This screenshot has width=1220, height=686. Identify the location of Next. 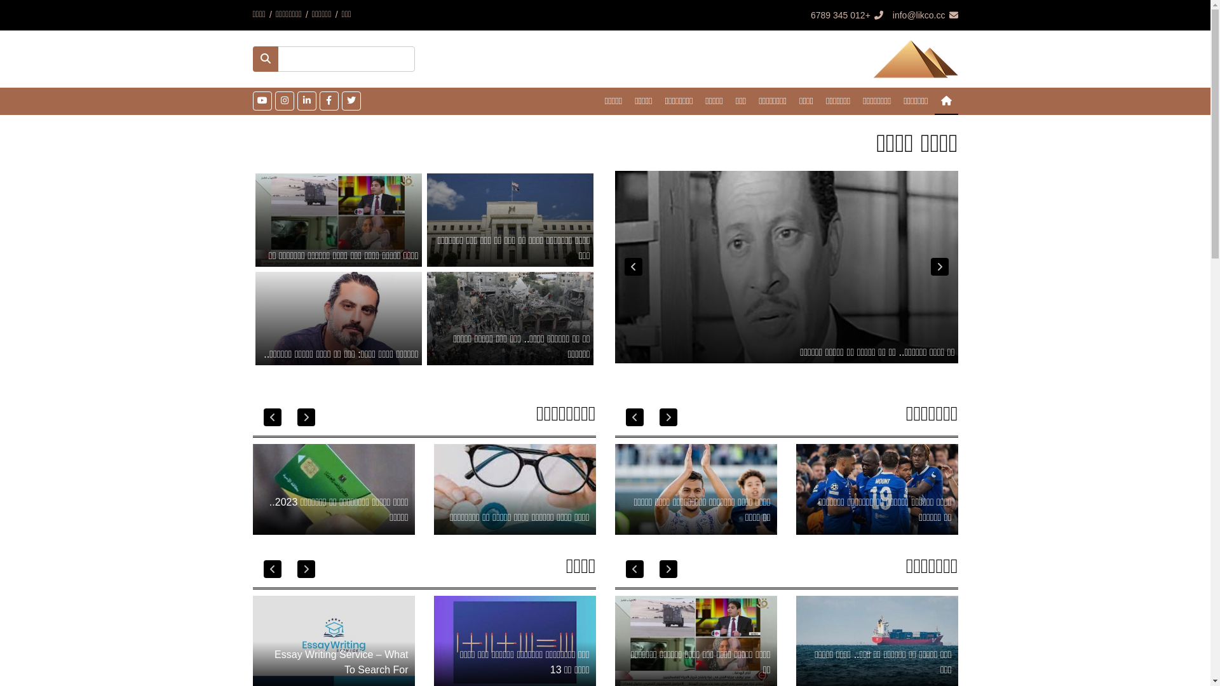
(306, 417).